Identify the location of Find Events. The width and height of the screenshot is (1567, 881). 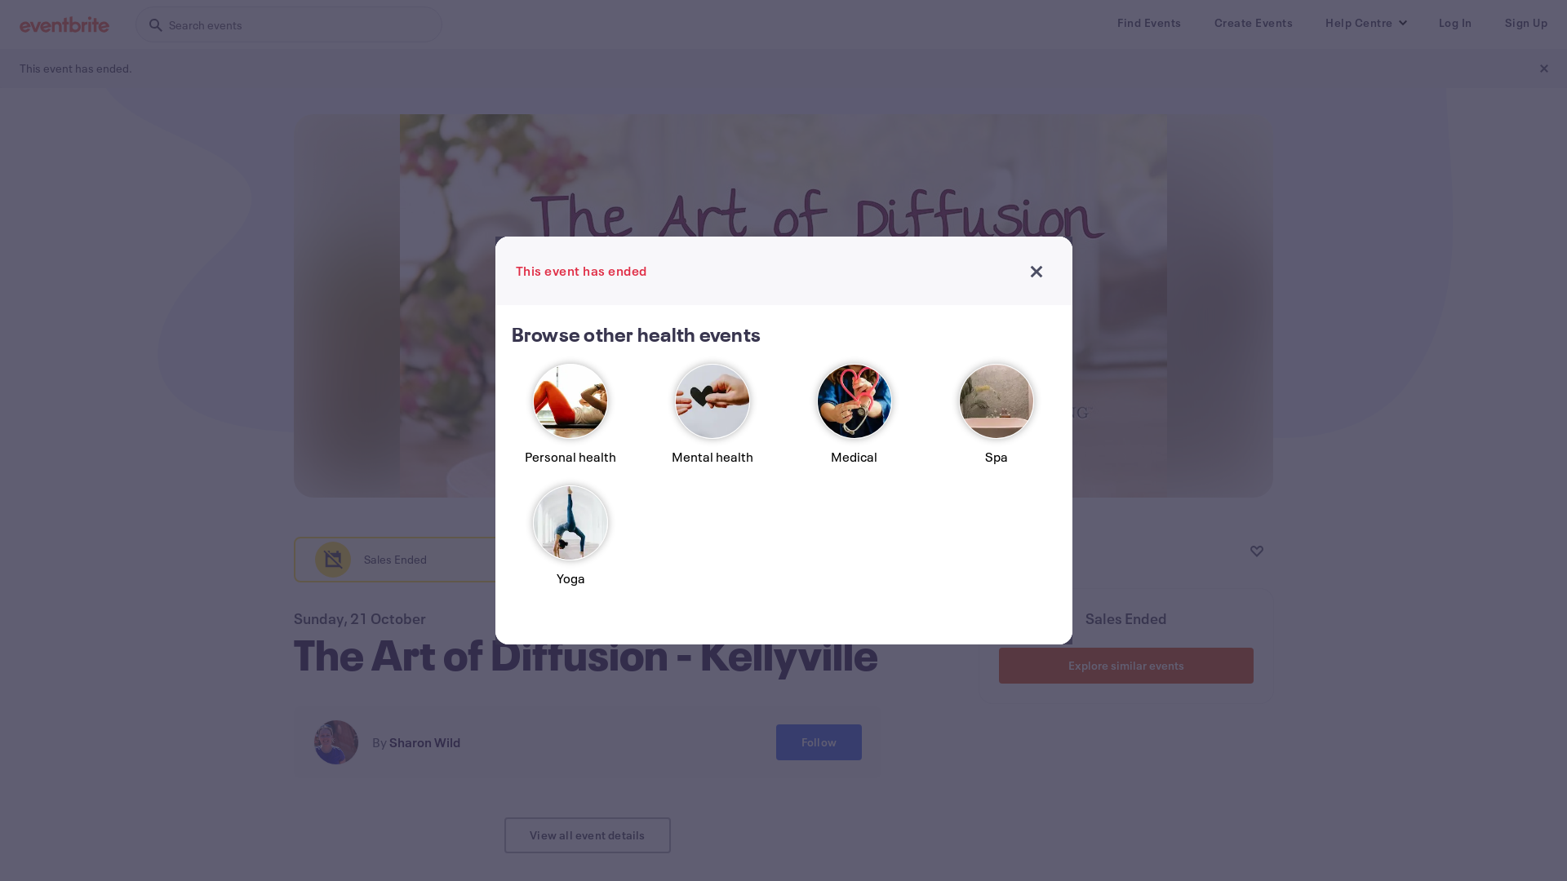
(1149, 23).